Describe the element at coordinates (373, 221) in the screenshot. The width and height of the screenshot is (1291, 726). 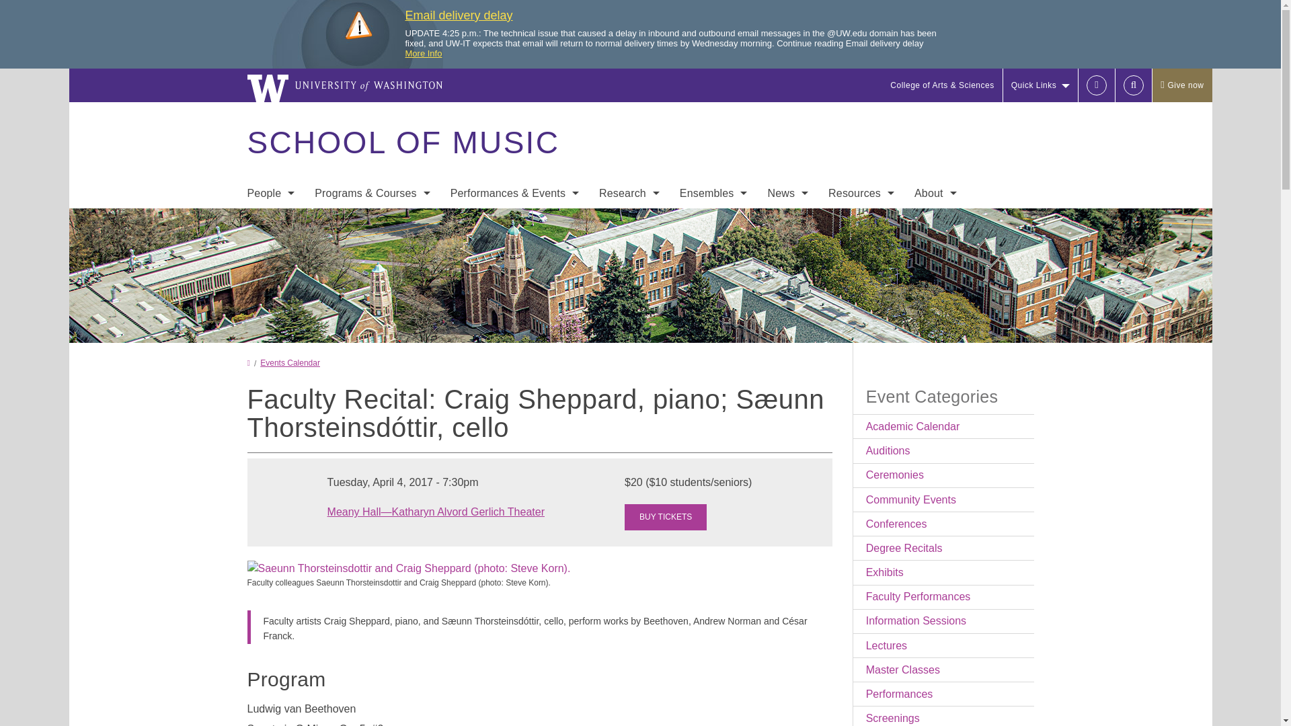
I see `Areas of Study` at that location.